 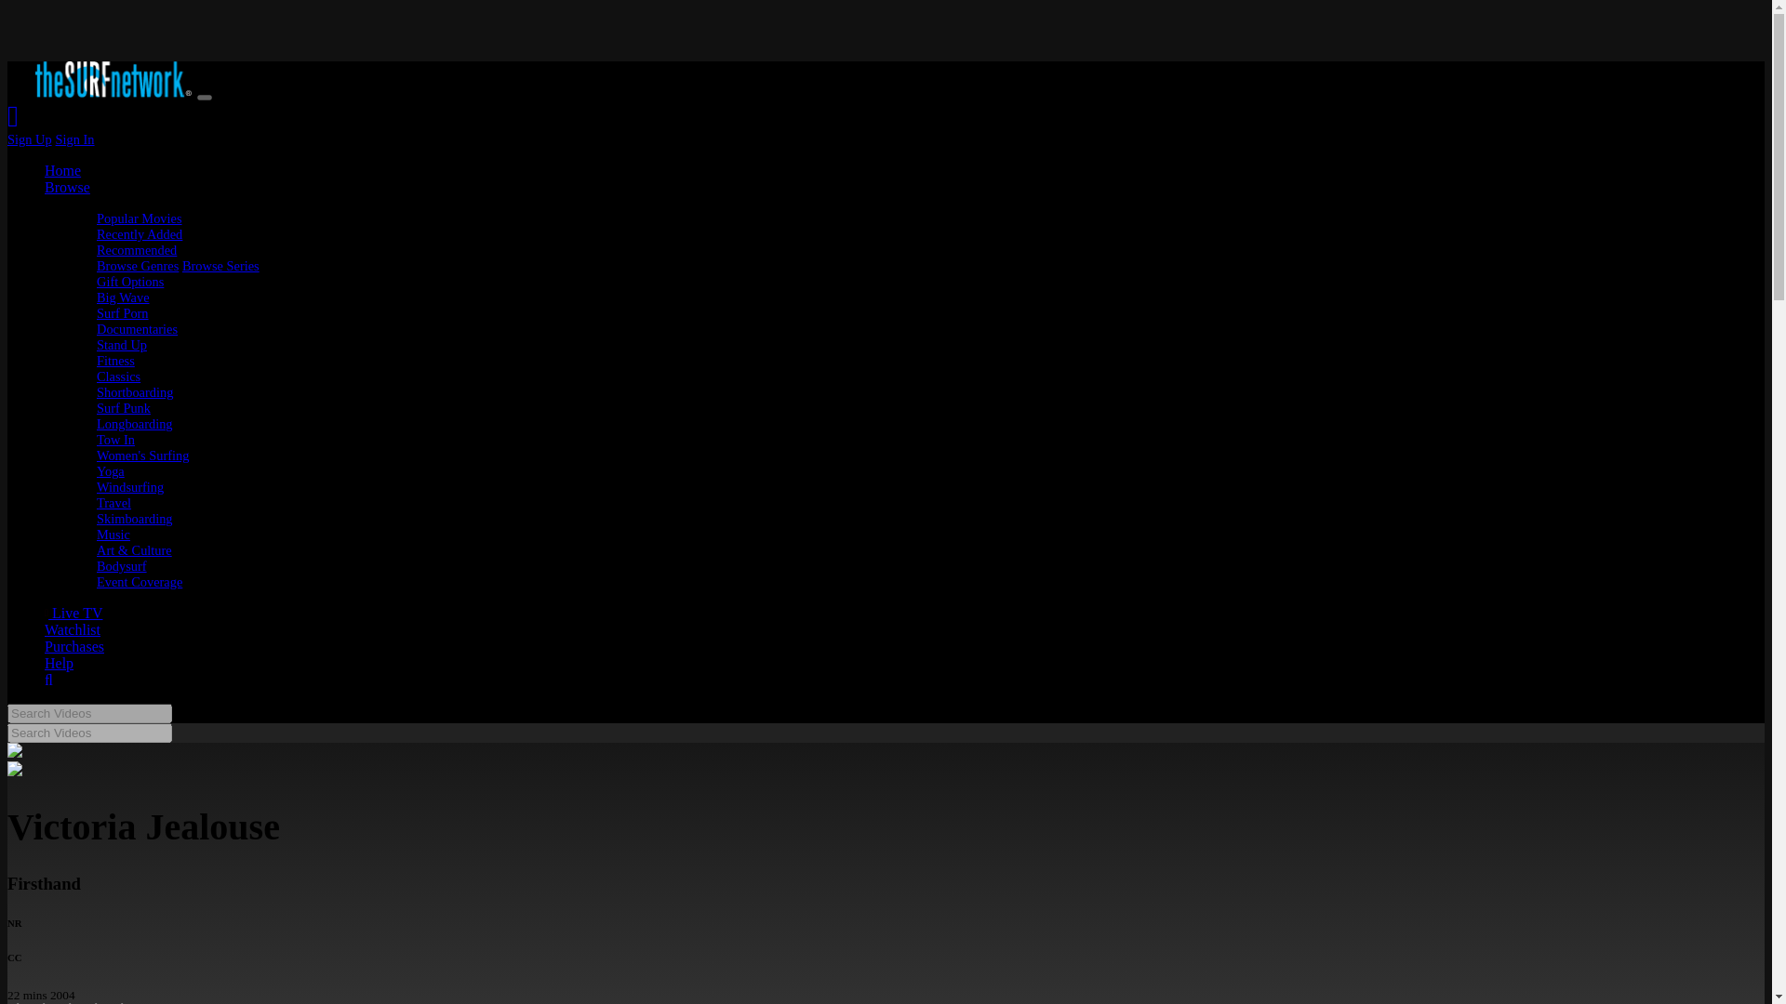 What do you see at coordinates (220, 265) in the screenshot?
I see `Browse Series` at bounding box center [220, 265].